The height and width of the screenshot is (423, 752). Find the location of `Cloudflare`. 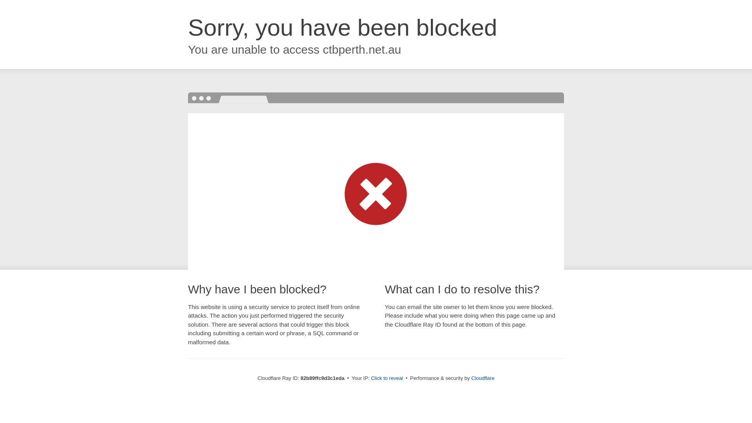

Cloudflare is located at coordinates (483, 378).